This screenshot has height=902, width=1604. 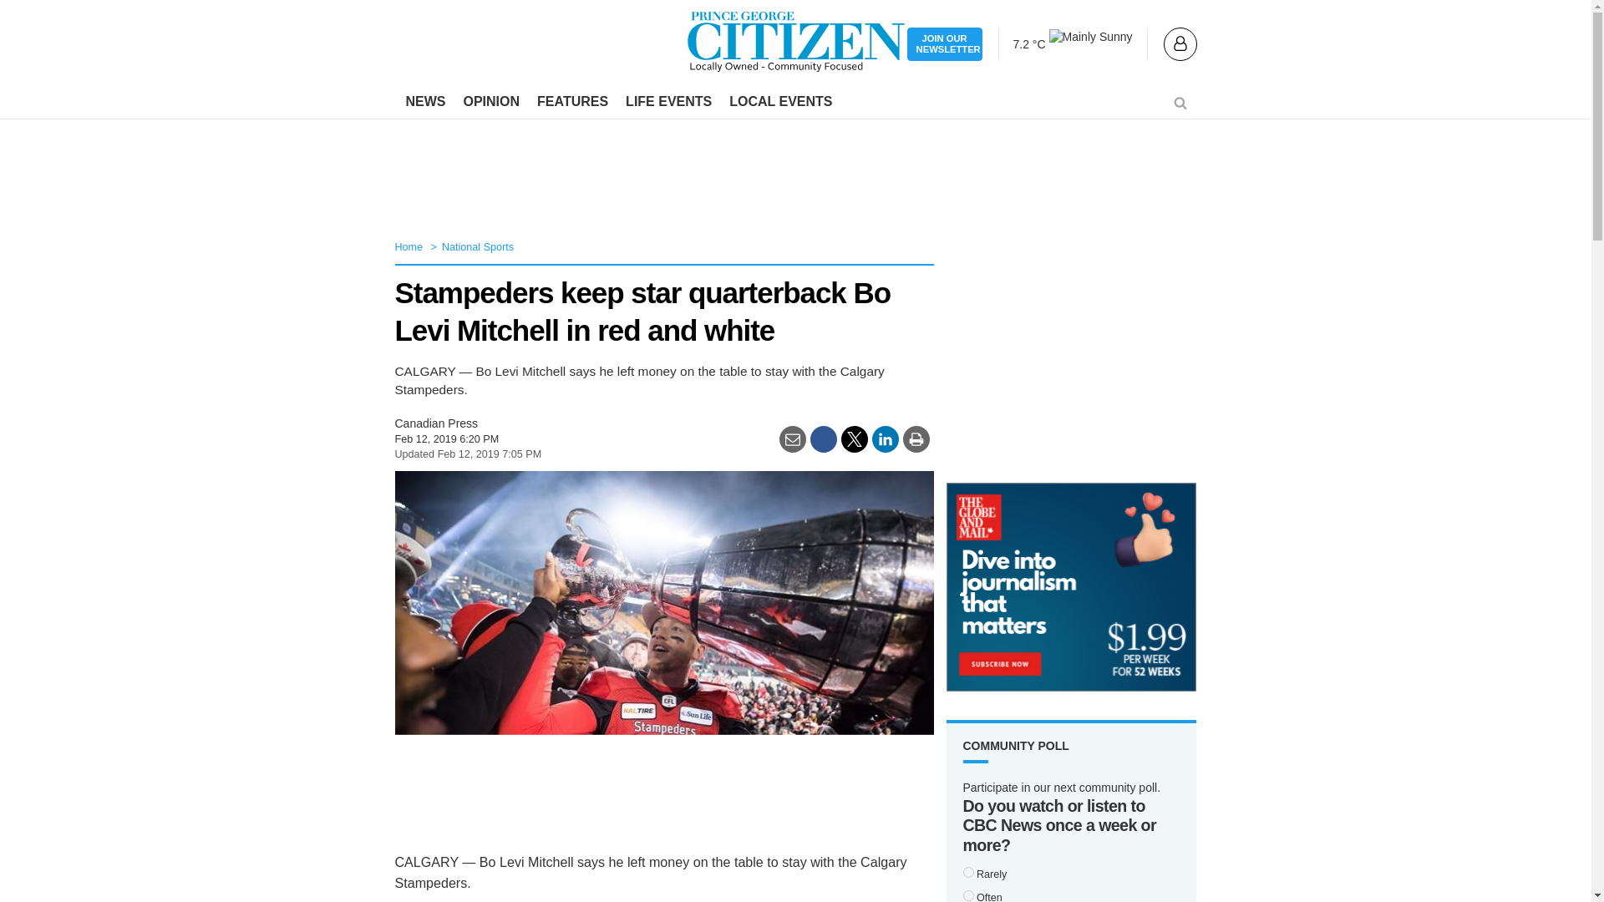 I want to click on NEWS, so click(x=426, y=102).